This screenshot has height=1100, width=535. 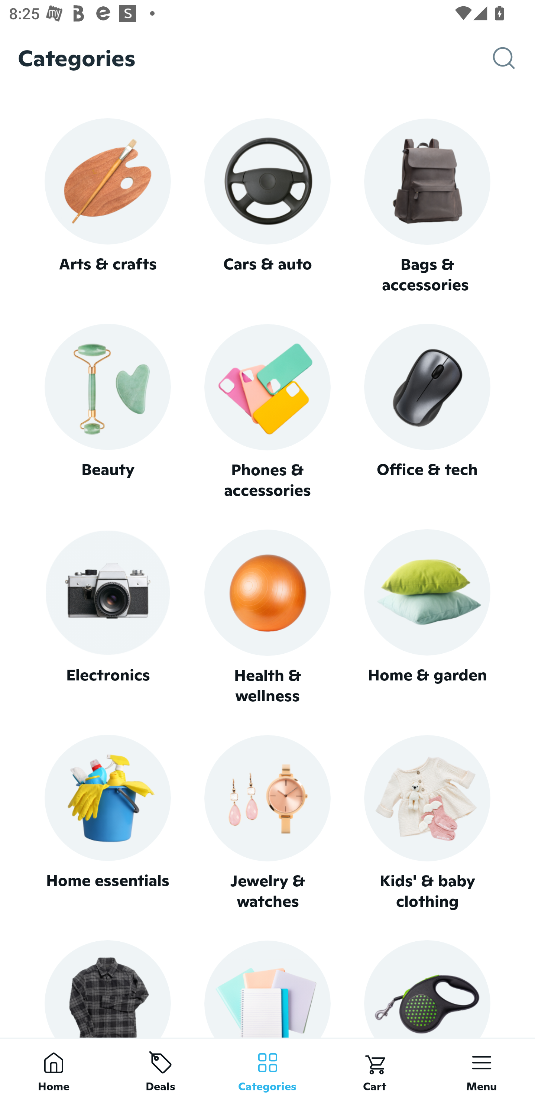 What do you see at coordinates (427, 207) in the screenshot?
I see `Bags & accessories ` at bounding box center [427, 207].